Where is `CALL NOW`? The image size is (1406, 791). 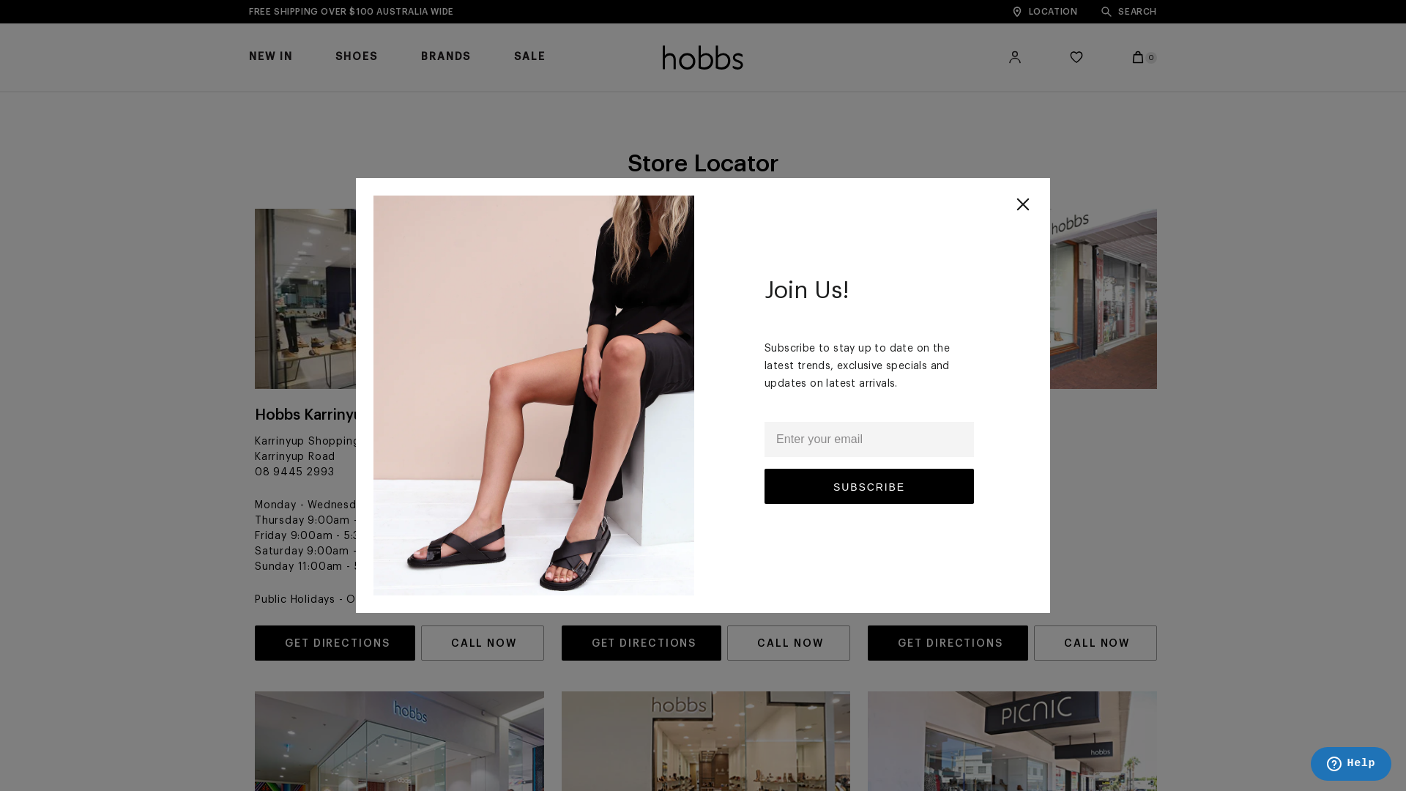
CALL NOW is located at coordinates (789, 643).